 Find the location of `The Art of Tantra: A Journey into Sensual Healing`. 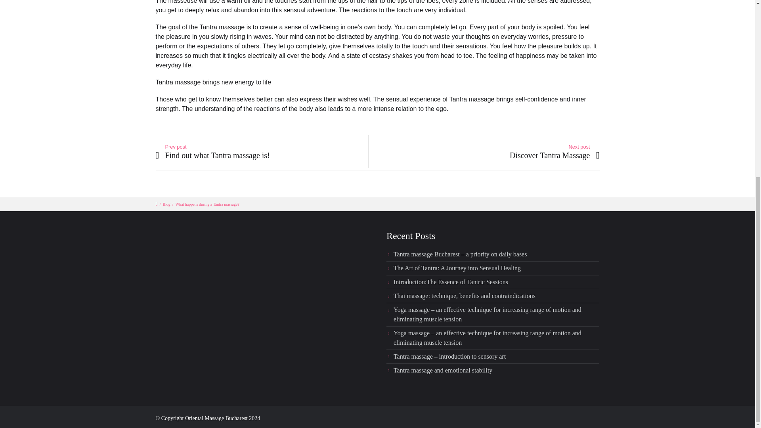

The Art of Tantra: A Journey into Sensual Healing is located at coordinates (457, 268).